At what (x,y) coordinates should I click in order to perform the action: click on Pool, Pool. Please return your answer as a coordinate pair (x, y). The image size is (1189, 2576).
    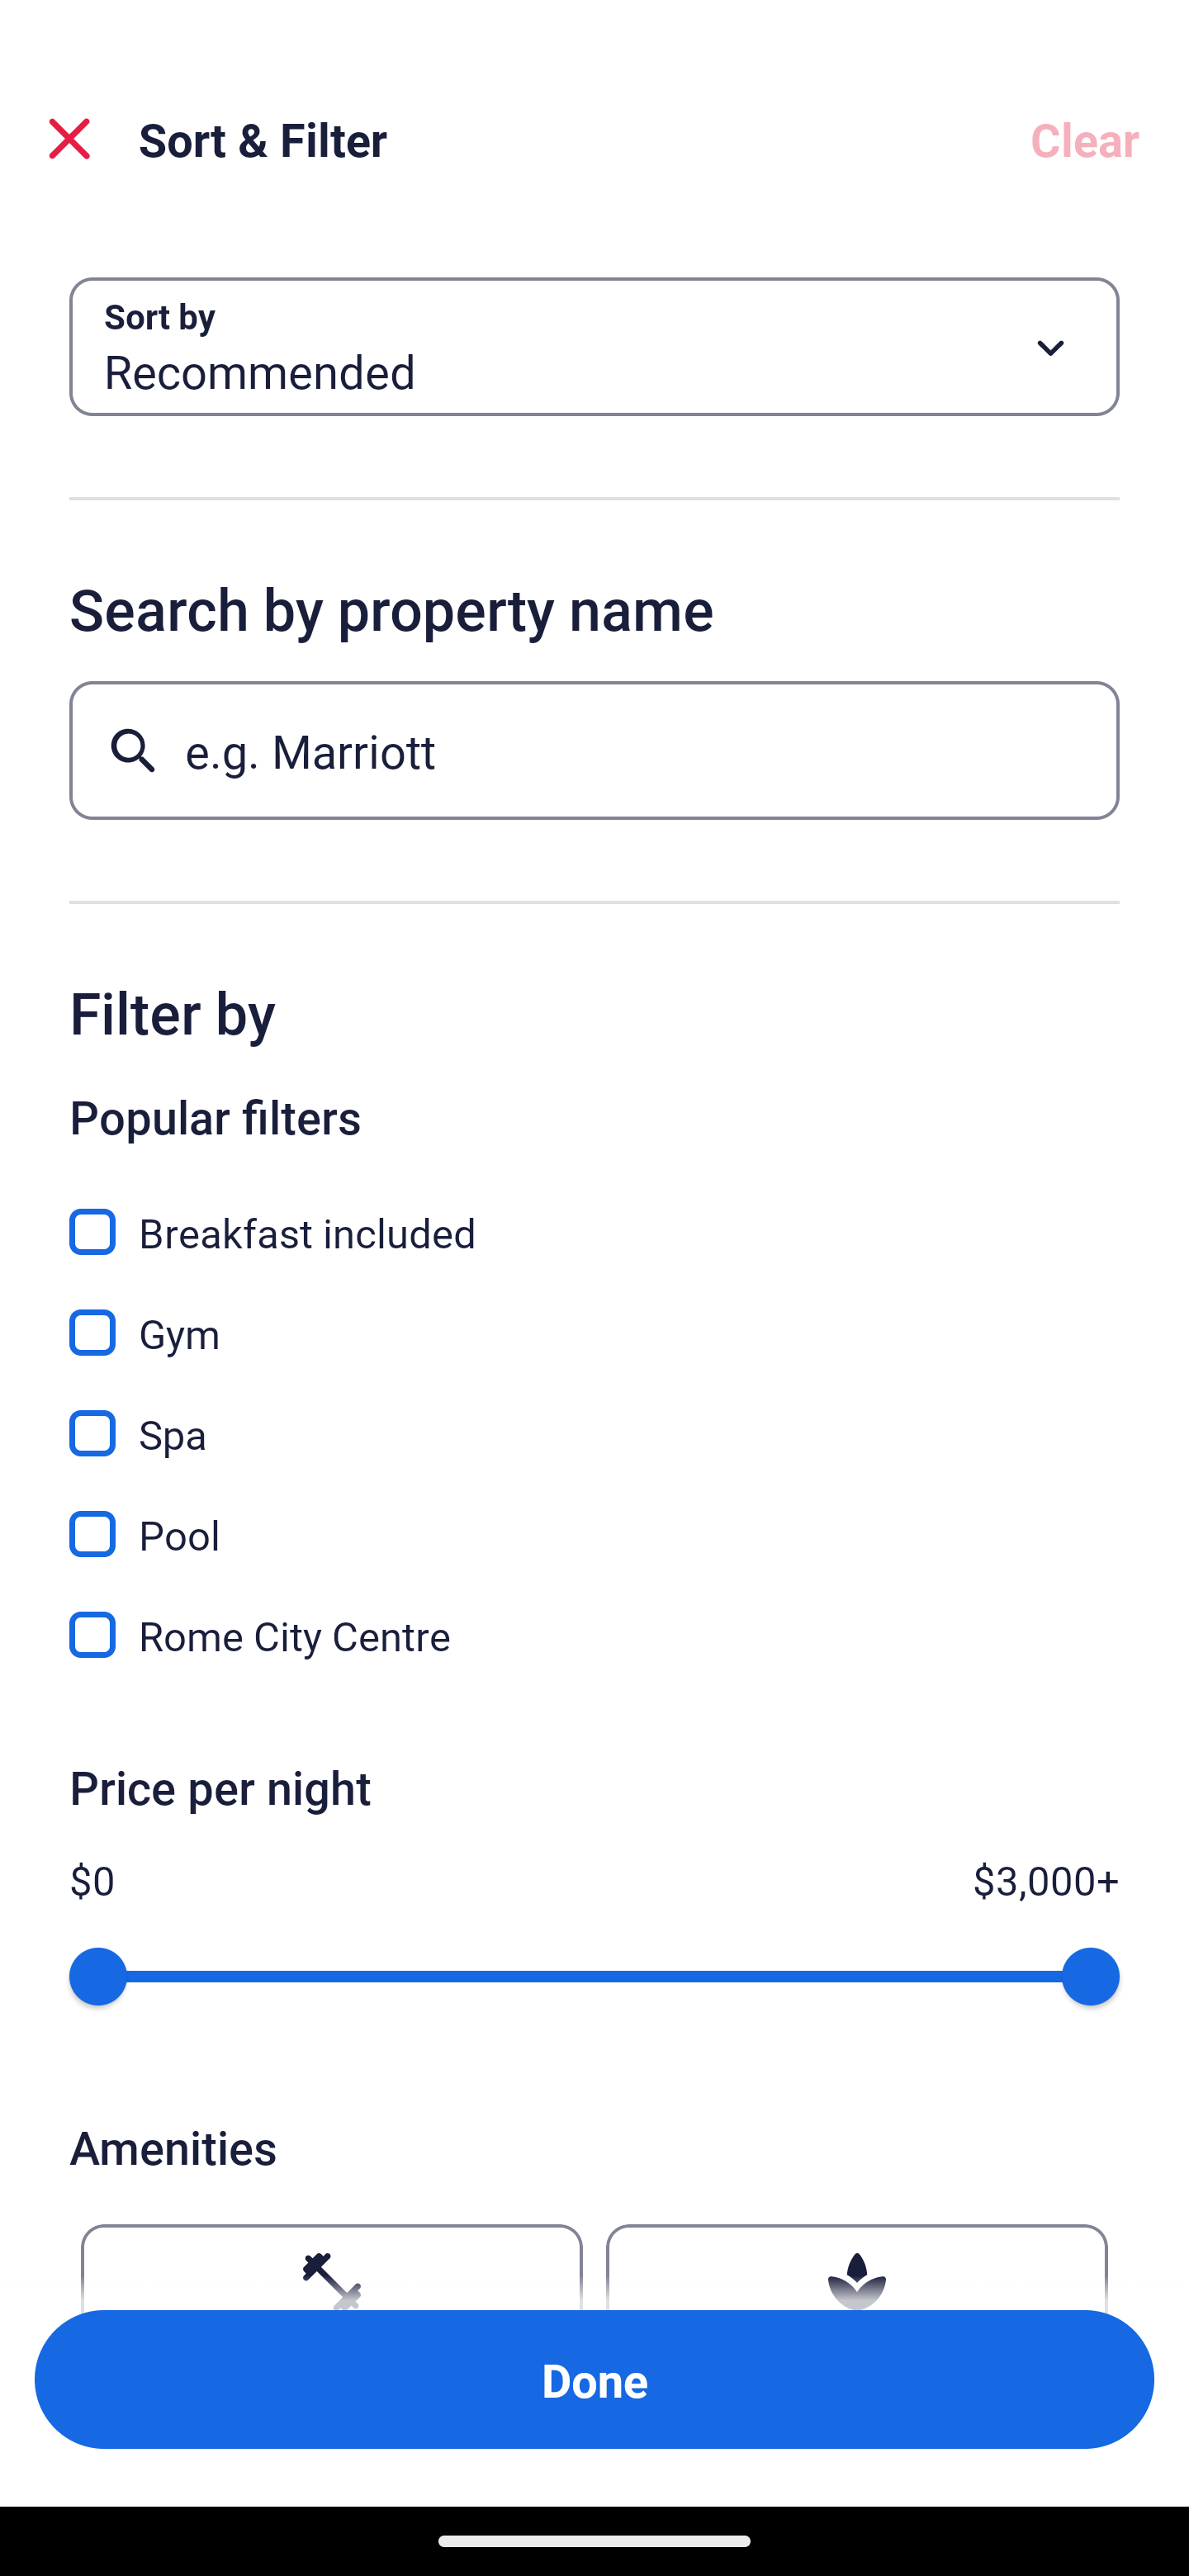
    Looking at the image, I should click on (594, 1516).